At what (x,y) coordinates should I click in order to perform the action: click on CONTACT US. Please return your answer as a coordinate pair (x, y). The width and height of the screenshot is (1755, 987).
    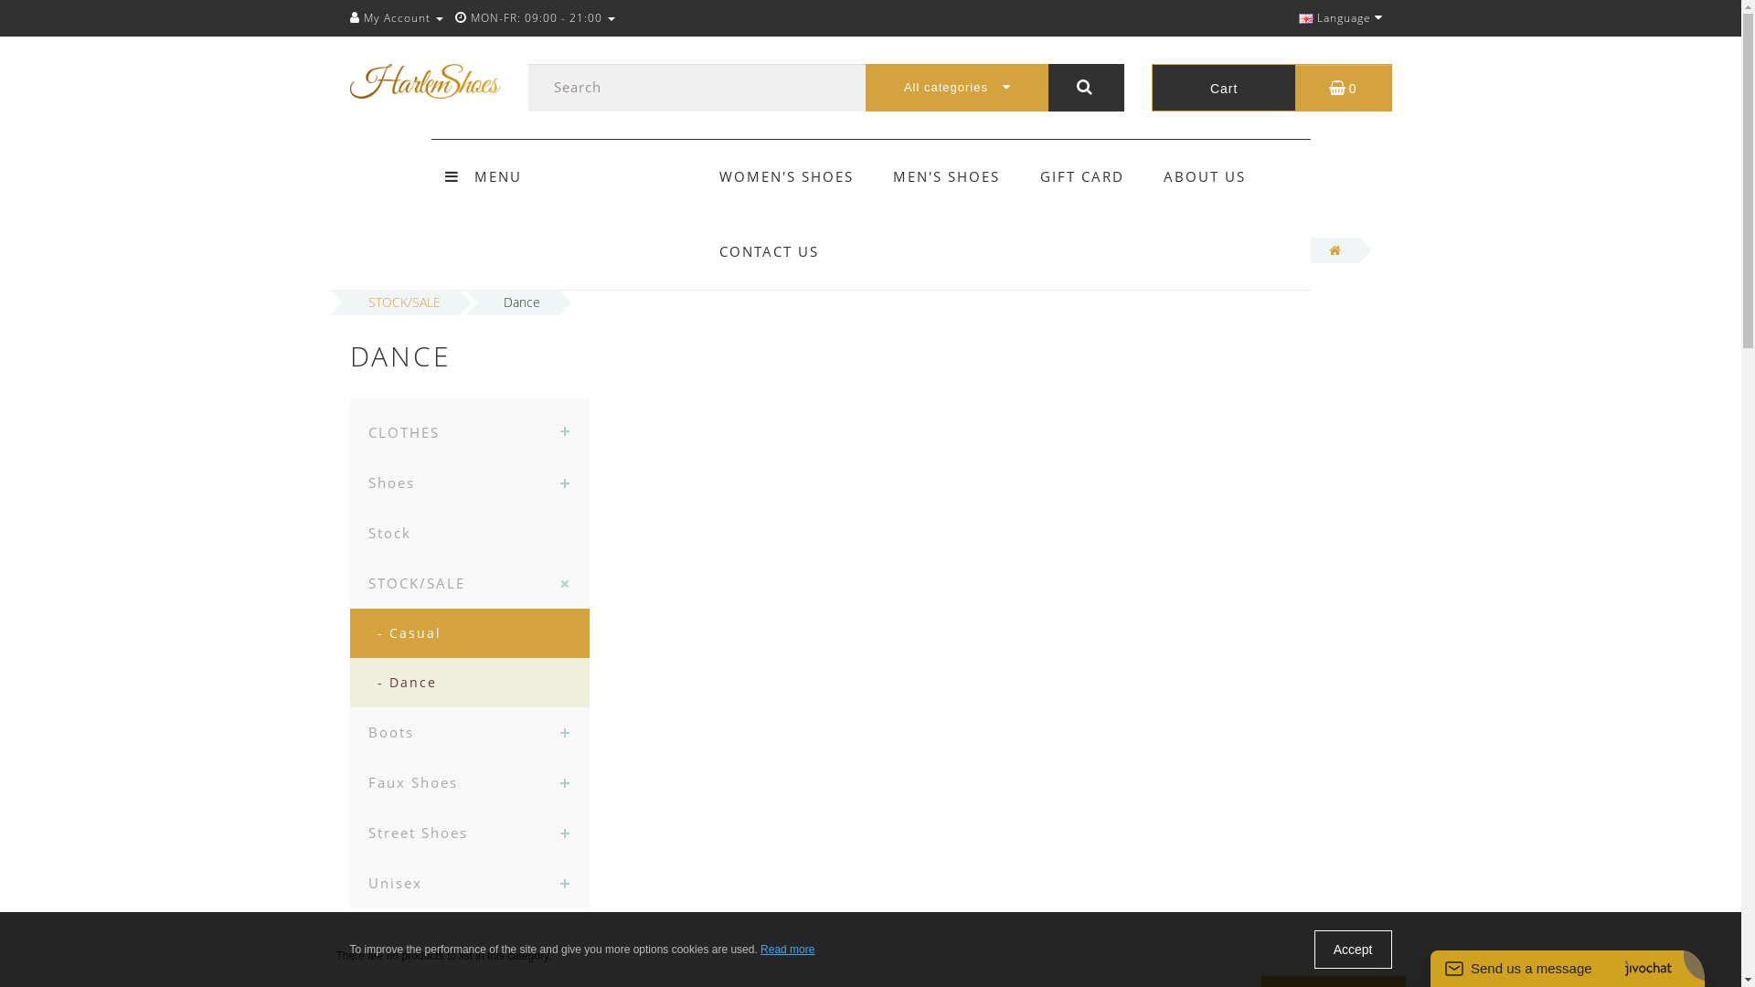
    Looking at the image, I should click on (770, 251).